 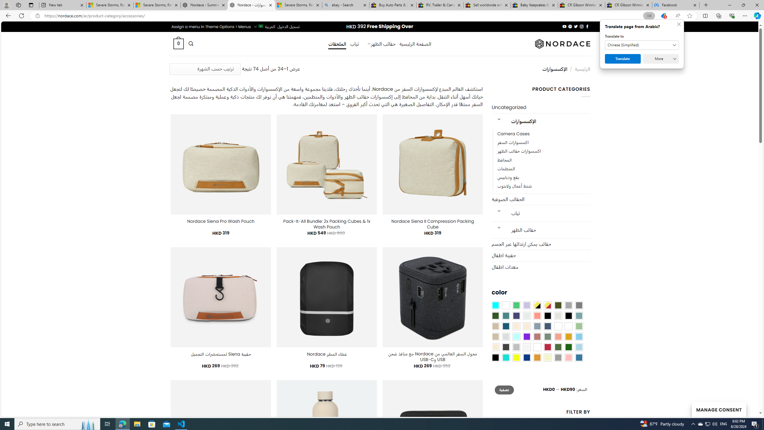 What do you see at coordinates (582, 26) in the screenshot?
I see `Follow on Instagram` at bounding box center [582, 26].